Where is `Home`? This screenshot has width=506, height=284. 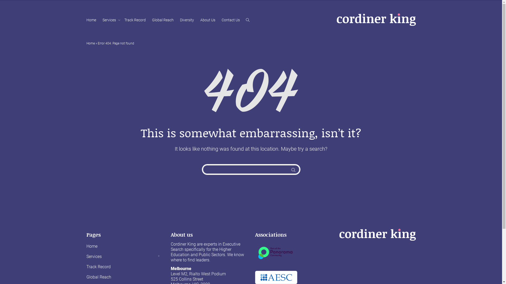
Home is located at coordinates (125, 246).